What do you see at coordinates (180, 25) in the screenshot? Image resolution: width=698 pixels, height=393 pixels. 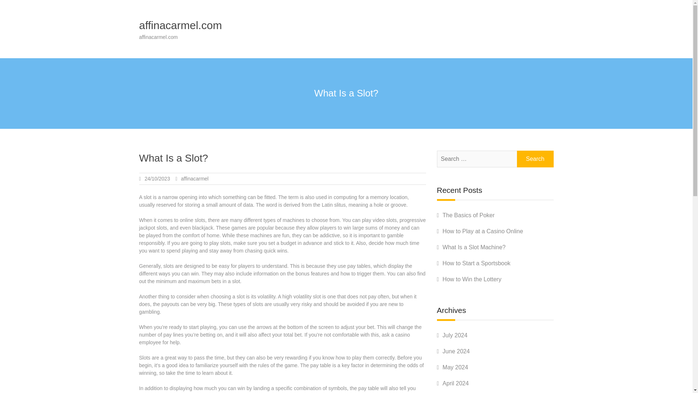 I see `affinacarmel.com` at bounding box center [180, 25].